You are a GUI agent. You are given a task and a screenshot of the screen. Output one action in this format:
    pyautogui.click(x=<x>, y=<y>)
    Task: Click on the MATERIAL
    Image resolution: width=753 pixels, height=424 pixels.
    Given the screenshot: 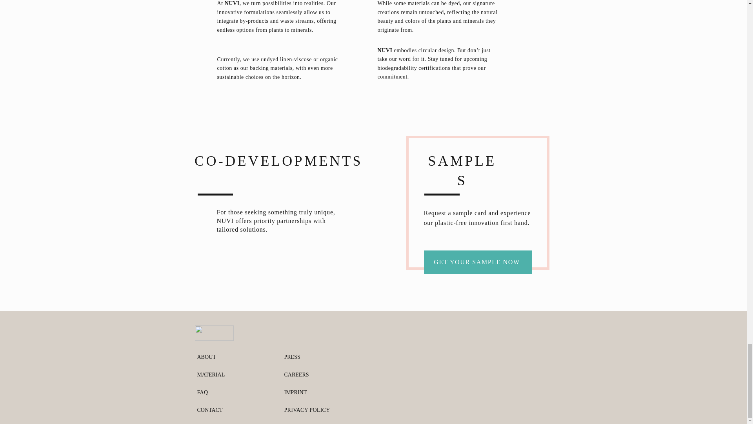 What is the action you would take?
    pyautogui.click(x=210, y=375)
    